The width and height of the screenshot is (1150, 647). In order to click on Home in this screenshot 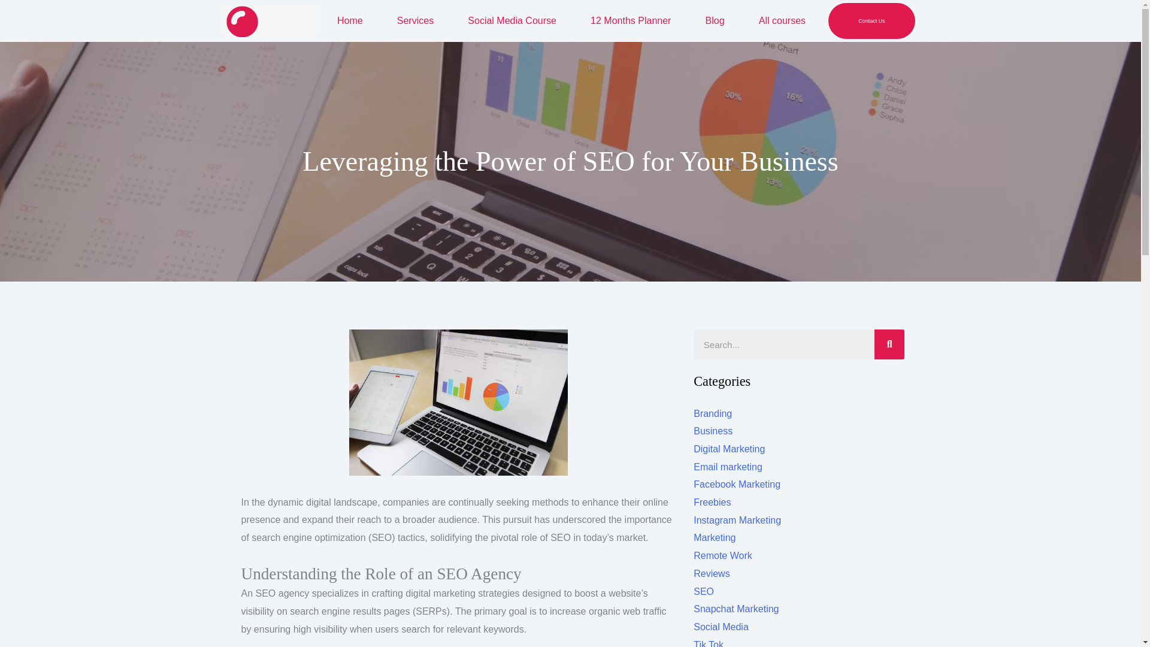, I will do `click(349, 20)`.